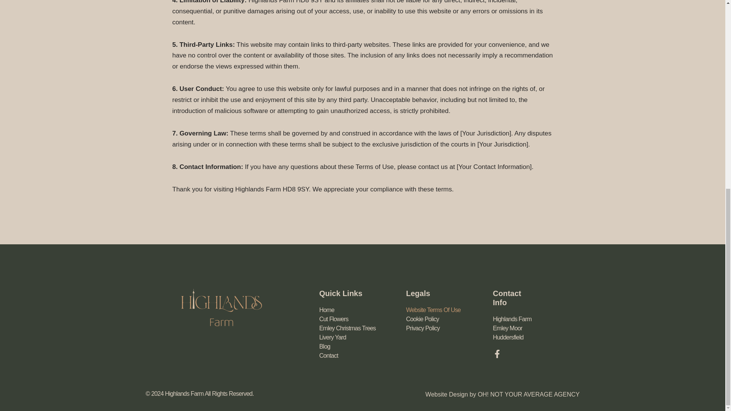 The image size is (731, 411). Describe the element at coordinates (449, 328) in the screenshot. I see `Privacy Policy` at that location.